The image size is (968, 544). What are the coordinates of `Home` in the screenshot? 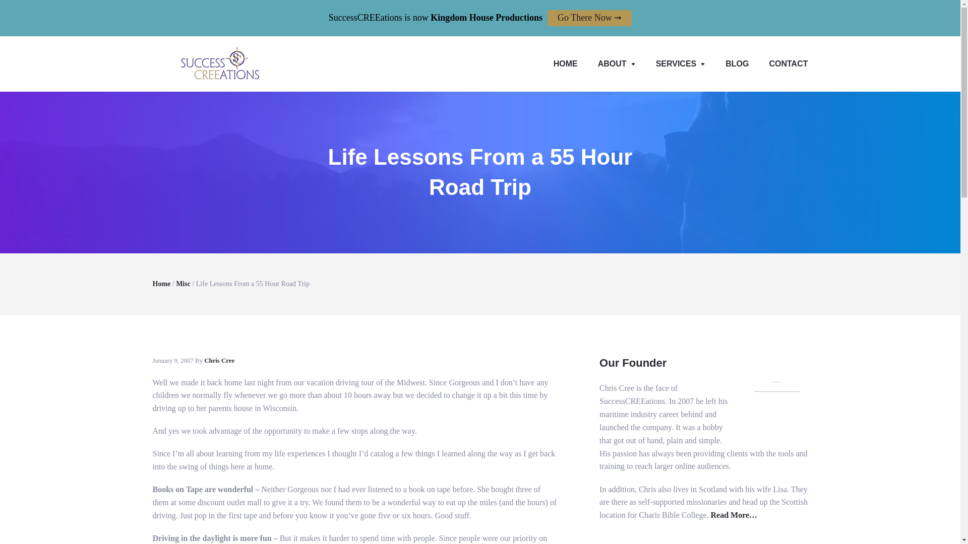 It's located at (161, 284).